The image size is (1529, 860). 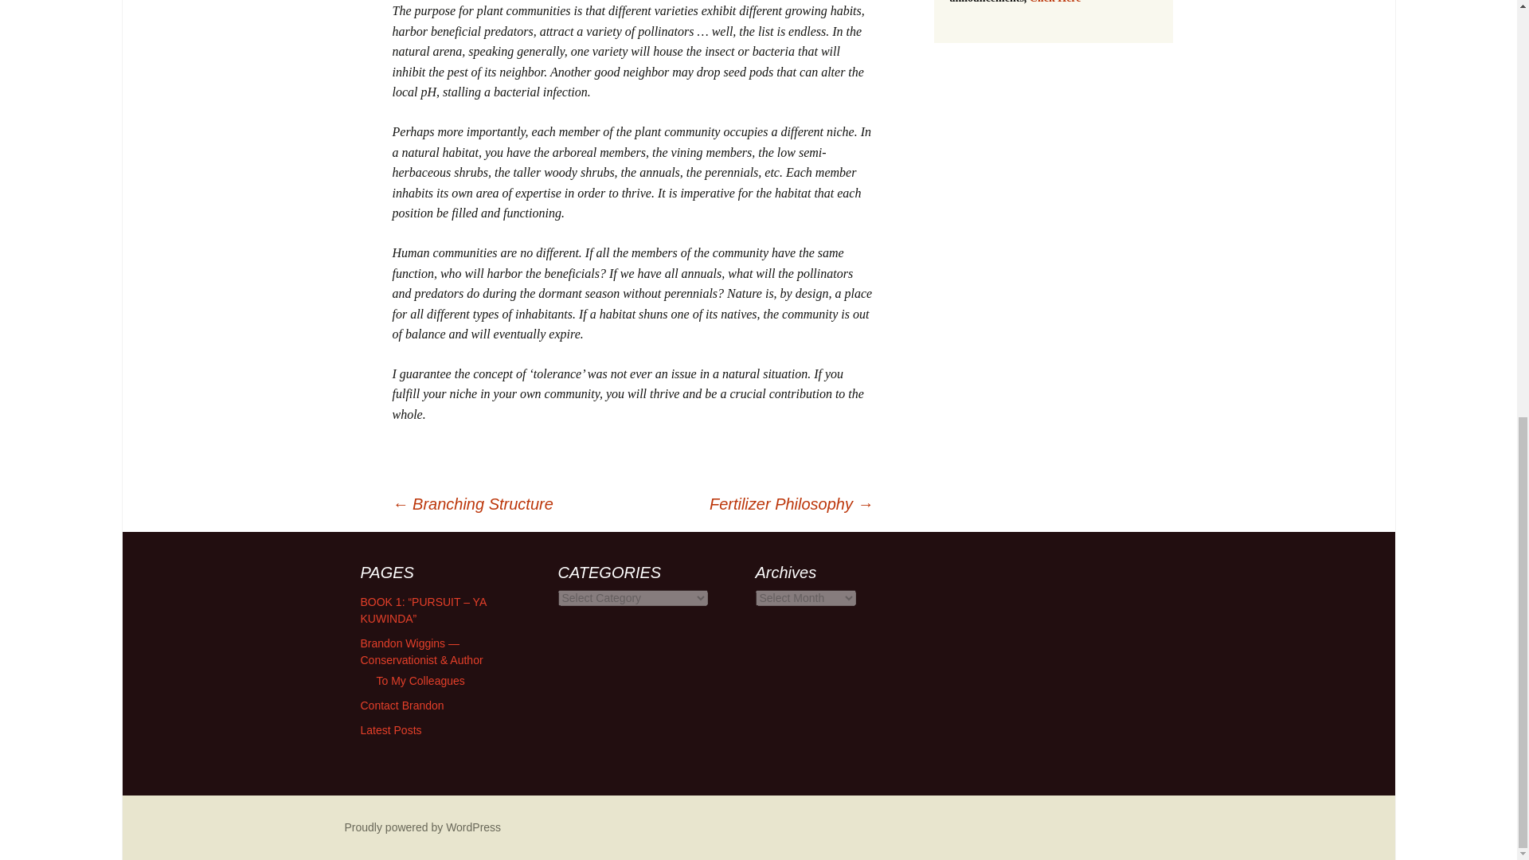 I want to click on To My Colleagues, so click(x=420, y=680).